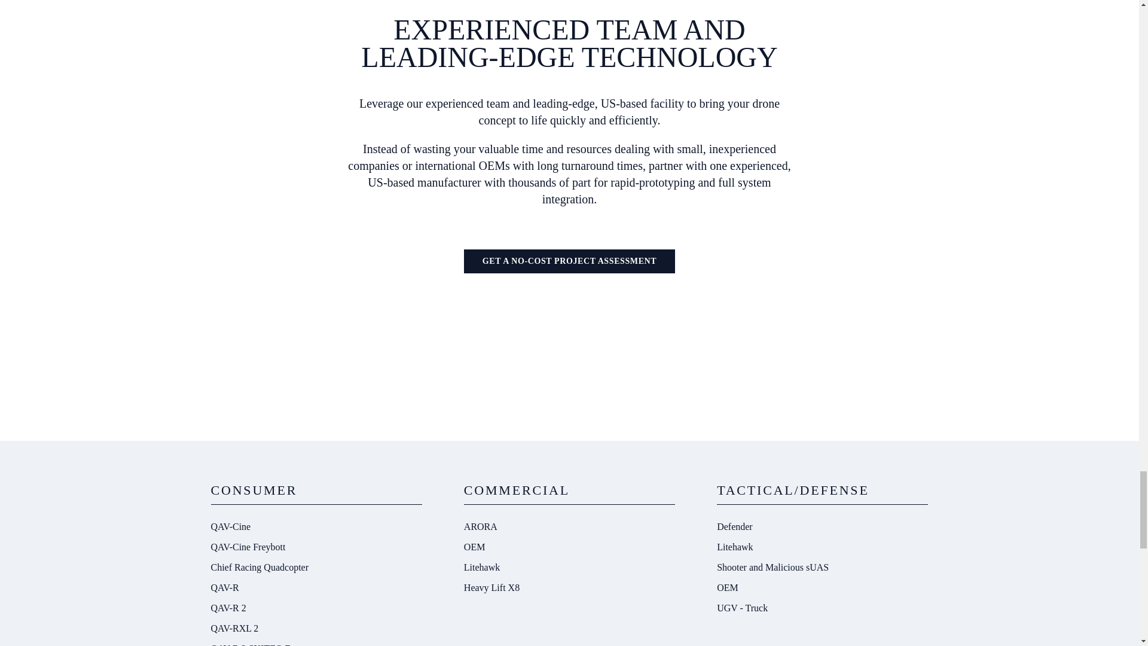 The width and height of the screenshot is (1148, 646). I want to click on GET A NO-COST PROJECT ASSESSMENT, so click(569, 261).